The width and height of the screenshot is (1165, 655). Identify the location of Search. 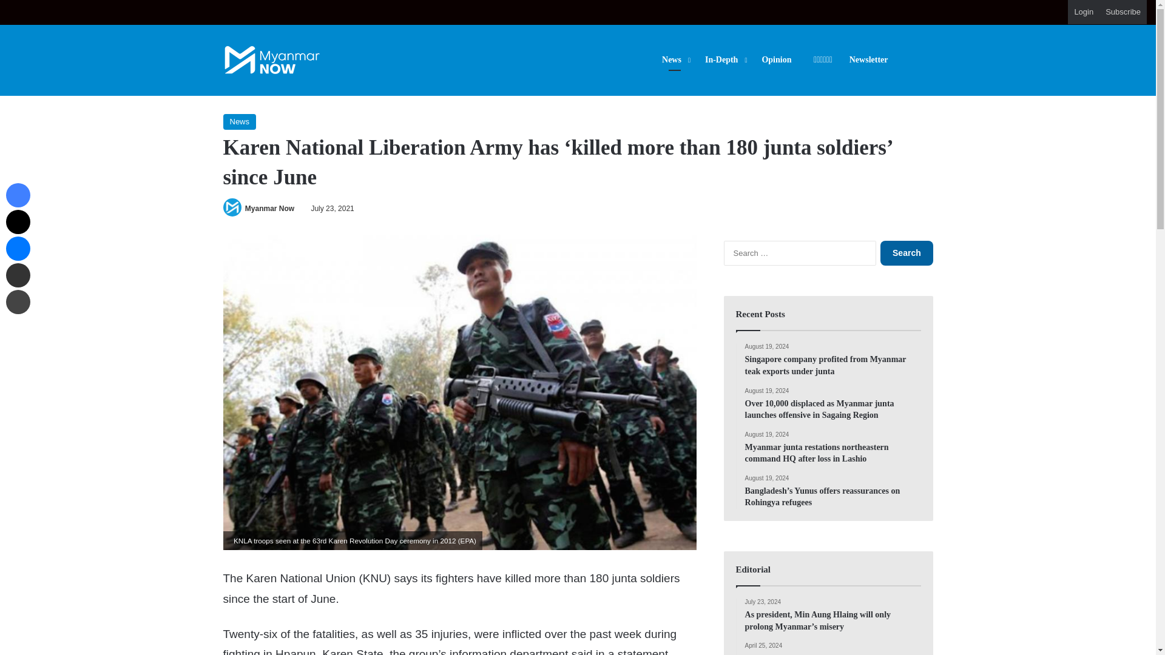
(907, 254).